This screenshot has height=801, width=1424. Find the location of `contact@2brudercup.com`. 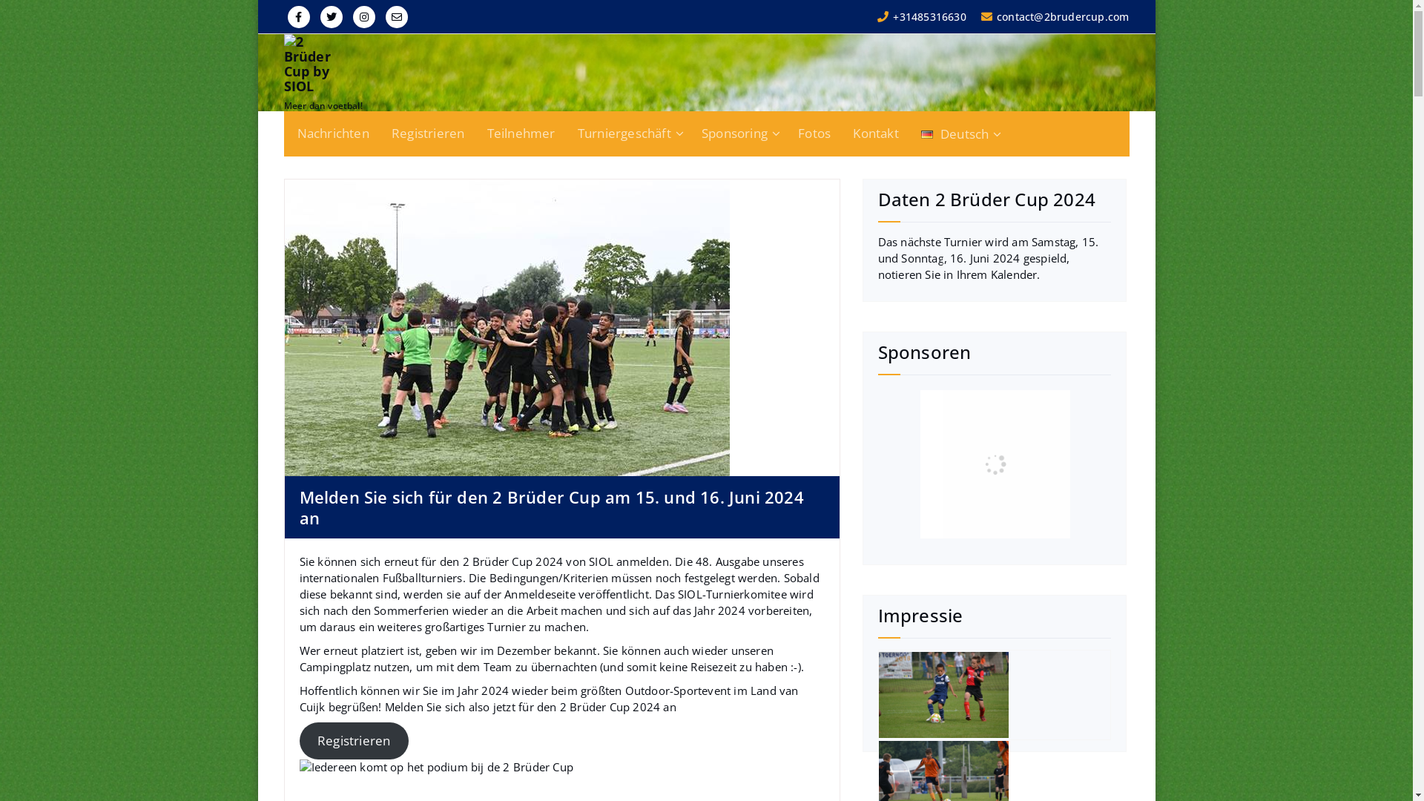

contact@2brudercup.com is located at coordinates (1055, 16).